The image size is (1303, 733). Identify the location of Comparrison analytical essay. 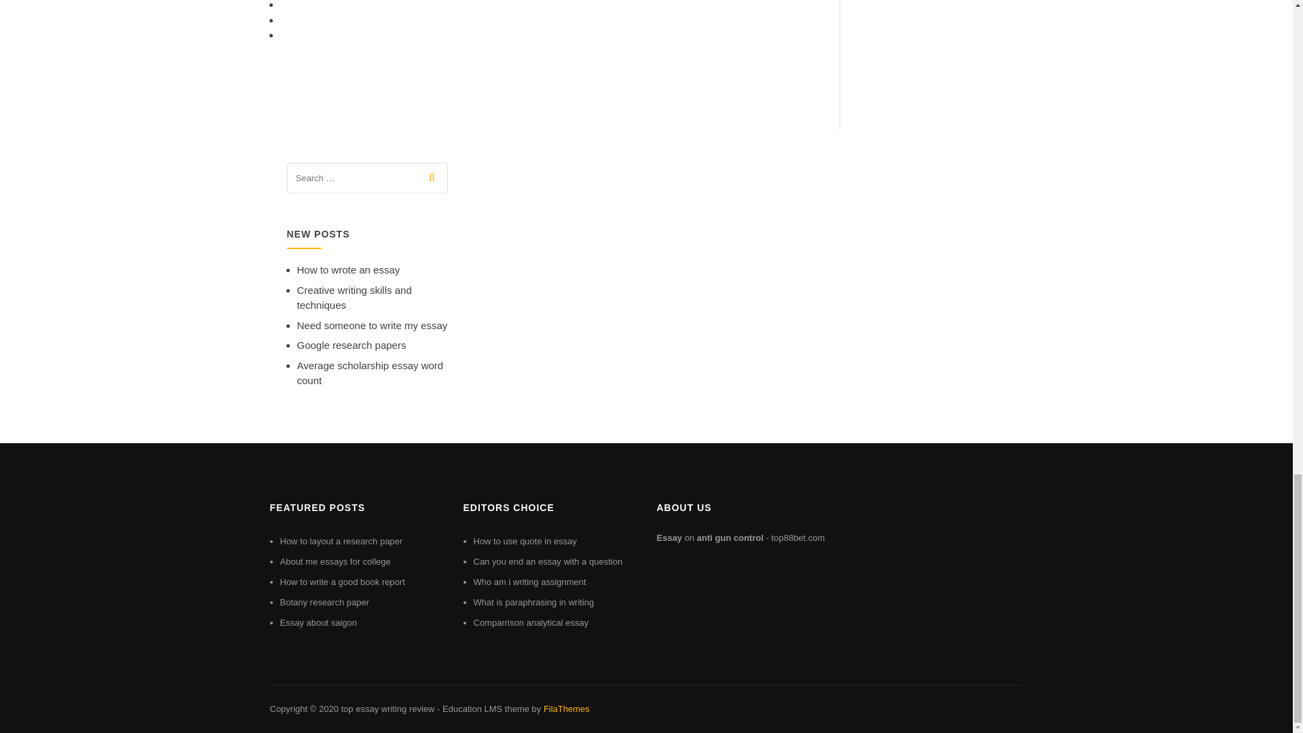
(531, 622).